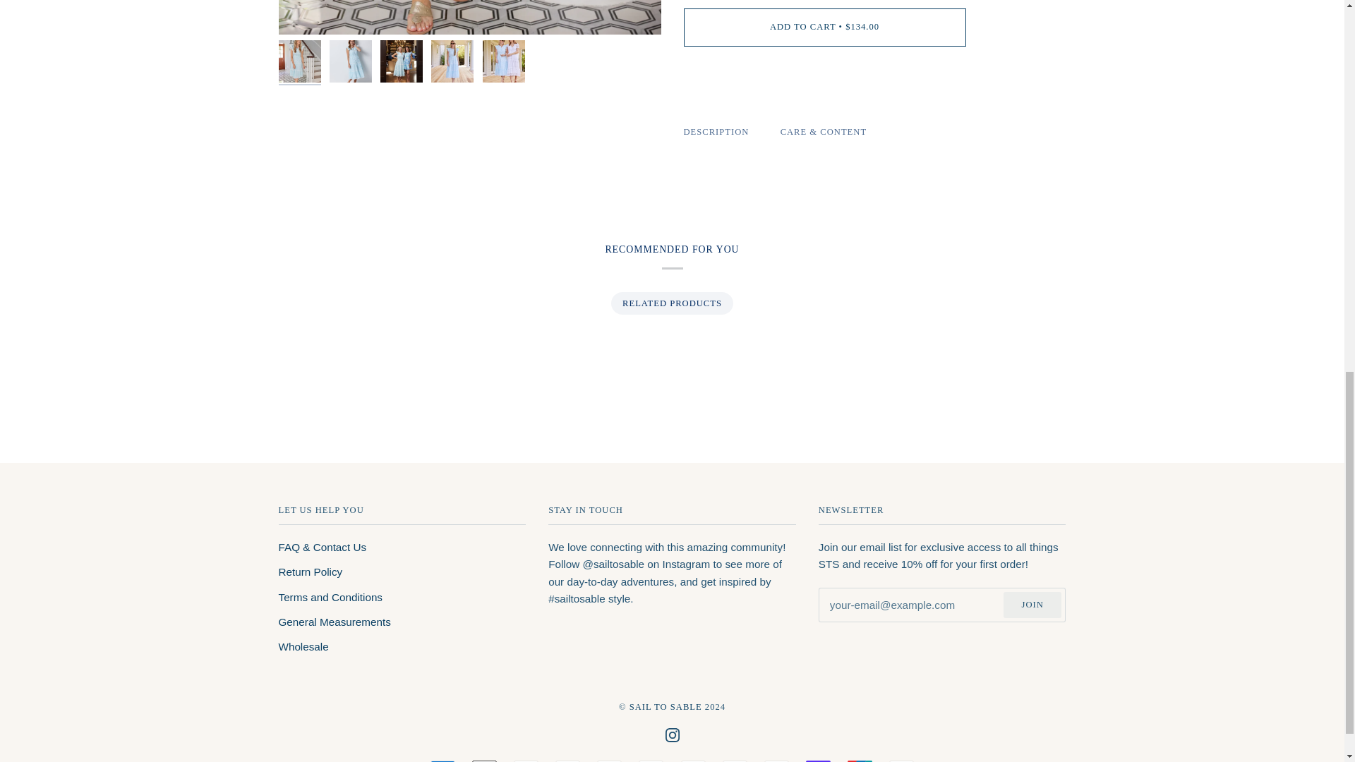  I want to click on UNION PAY, so click(860, 761).